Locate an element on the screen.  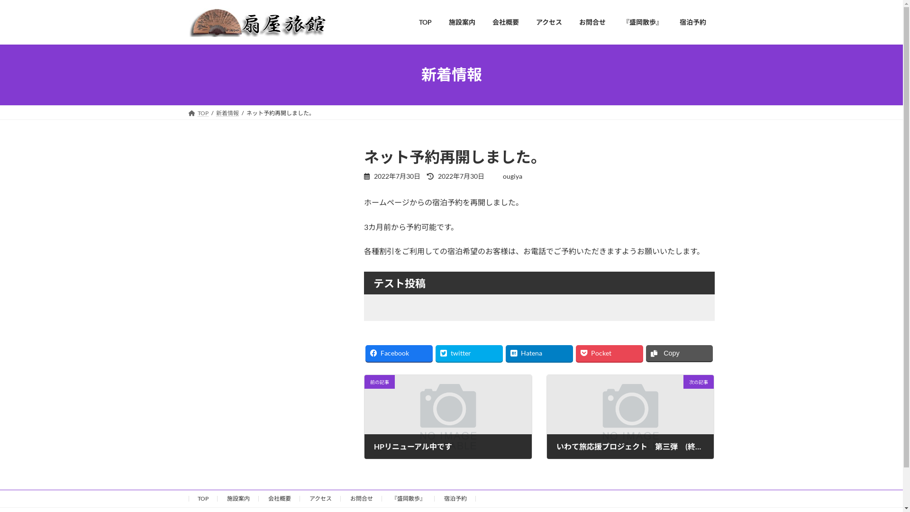
Copy is located at coordinates (680, 353).